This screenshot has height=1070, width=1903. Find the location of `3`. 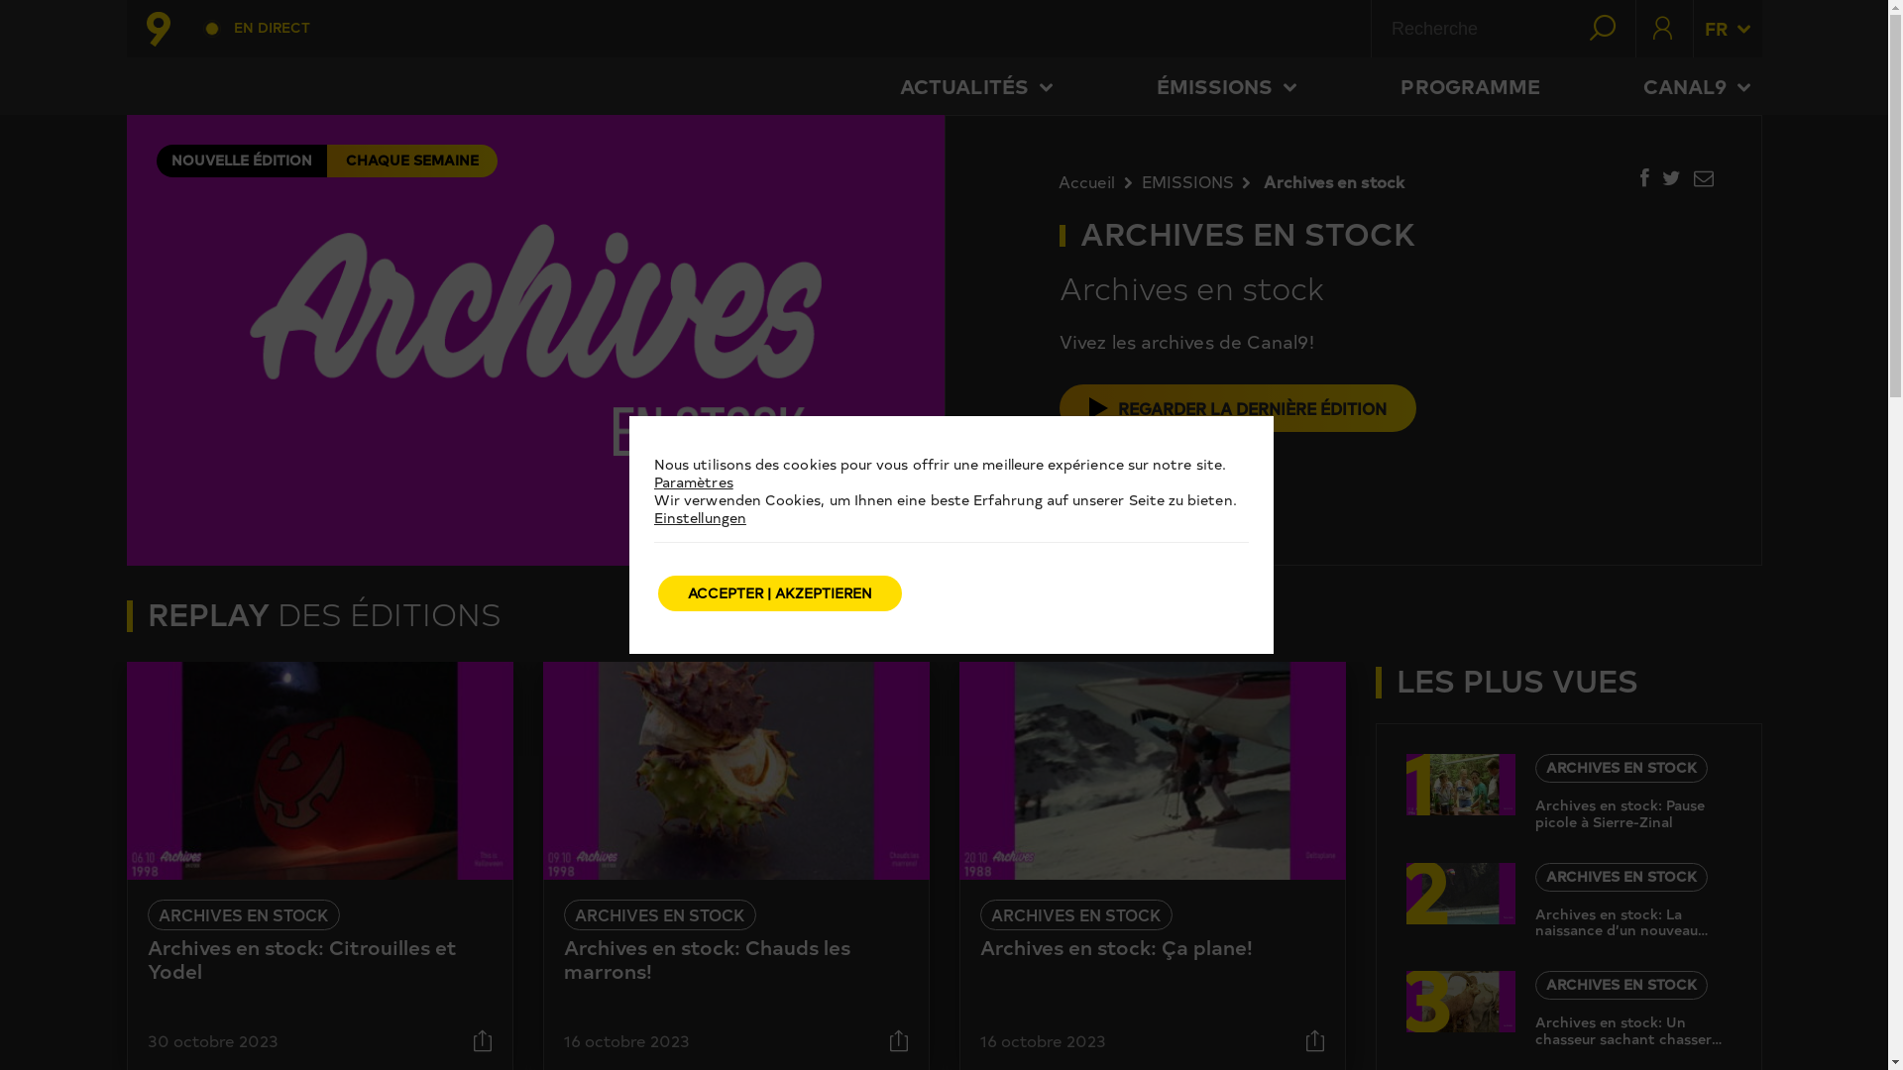

3 is located at coordinates (1460, 1002).